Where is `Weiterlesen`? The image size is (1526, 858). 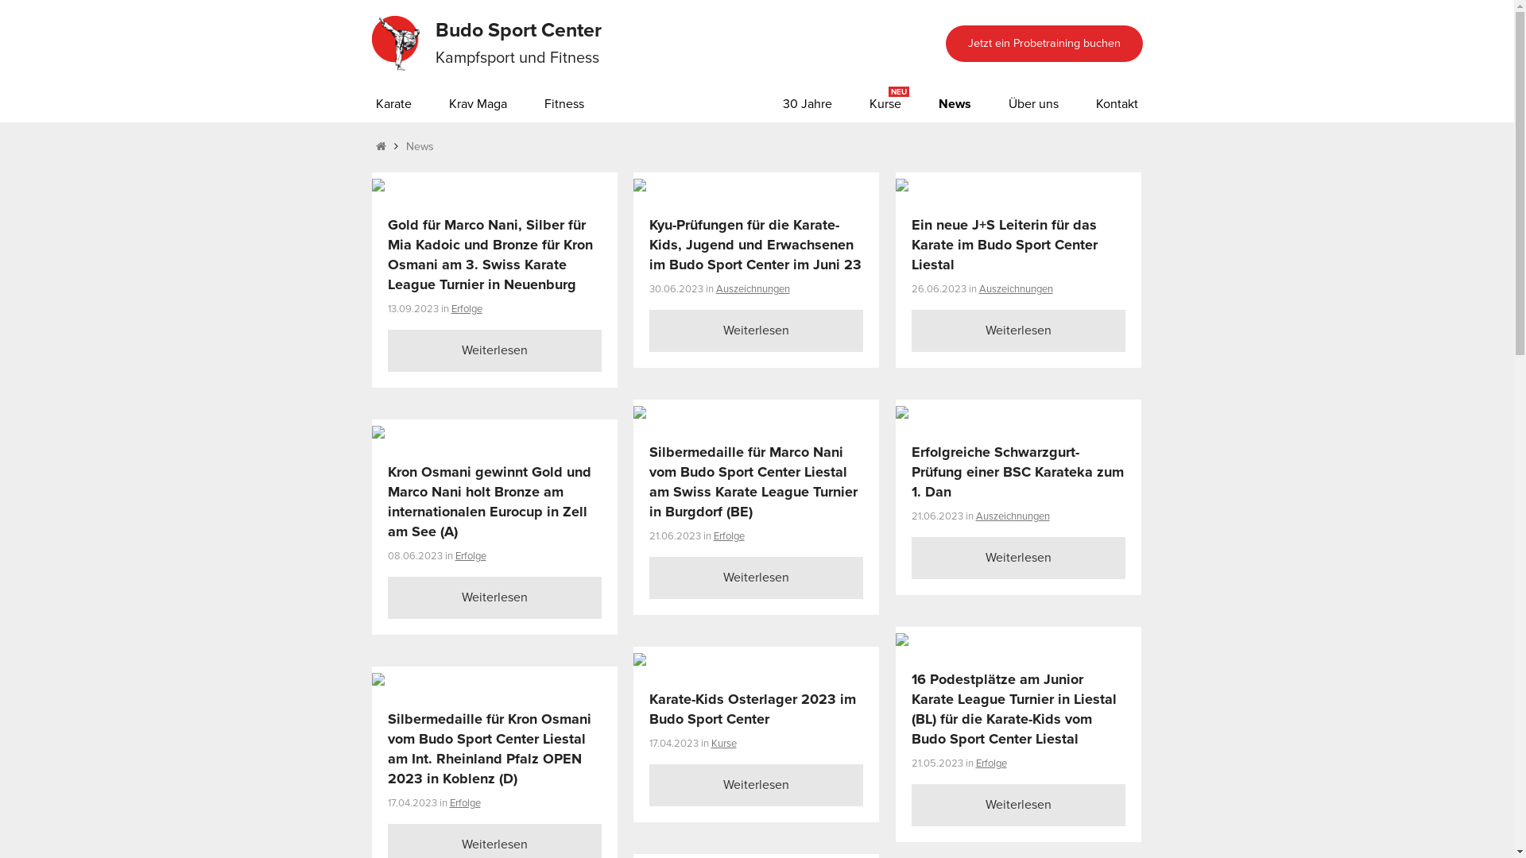
Weiterlesen is located at coordinates (1018, 330).